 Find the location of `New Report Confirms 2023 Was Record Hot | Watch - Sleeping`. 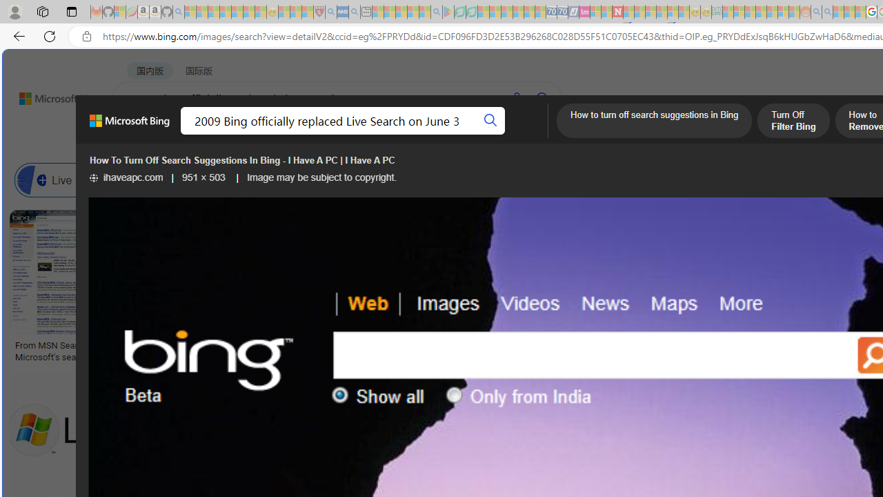

New Report Confirms 2023 Was Record Hot | Watch - Sleeping is located at coordinates (237, 12).